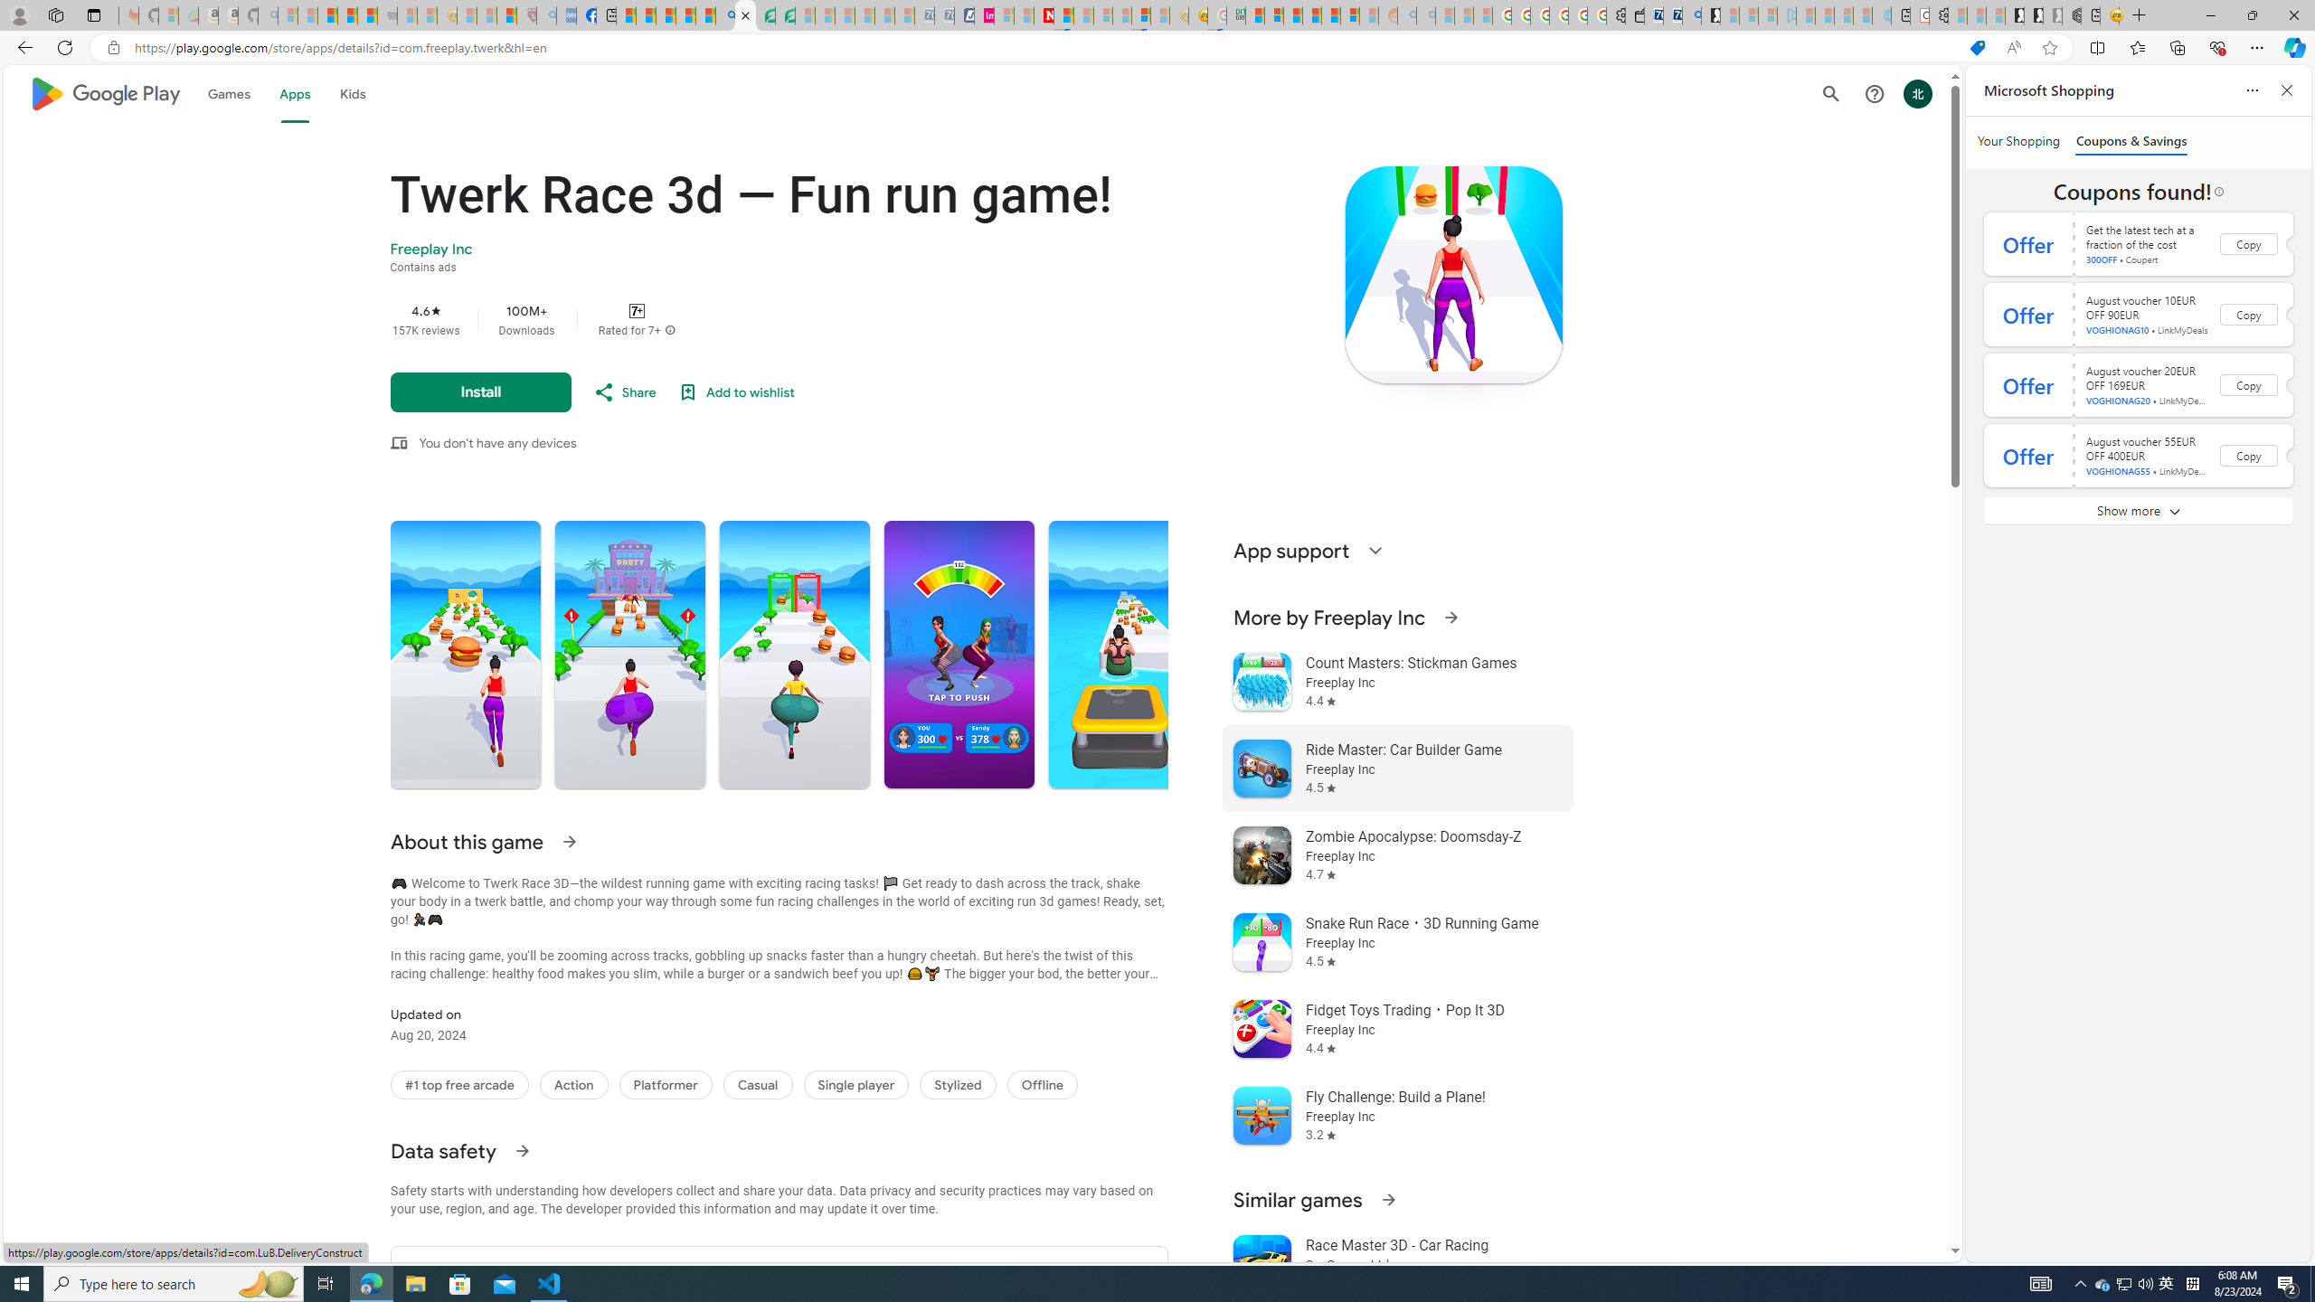 The height and width of the screenshot is (1302, 2315). Describe the element at coordinates (957, 1085) in the screenshot. I see `Stylized` at that location.